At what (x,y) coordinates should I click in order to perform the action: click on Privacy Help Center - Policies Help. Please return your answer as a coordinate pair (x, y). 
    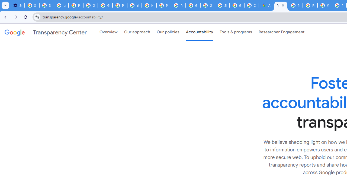
    Looking at the image, I should click on (295, 5).